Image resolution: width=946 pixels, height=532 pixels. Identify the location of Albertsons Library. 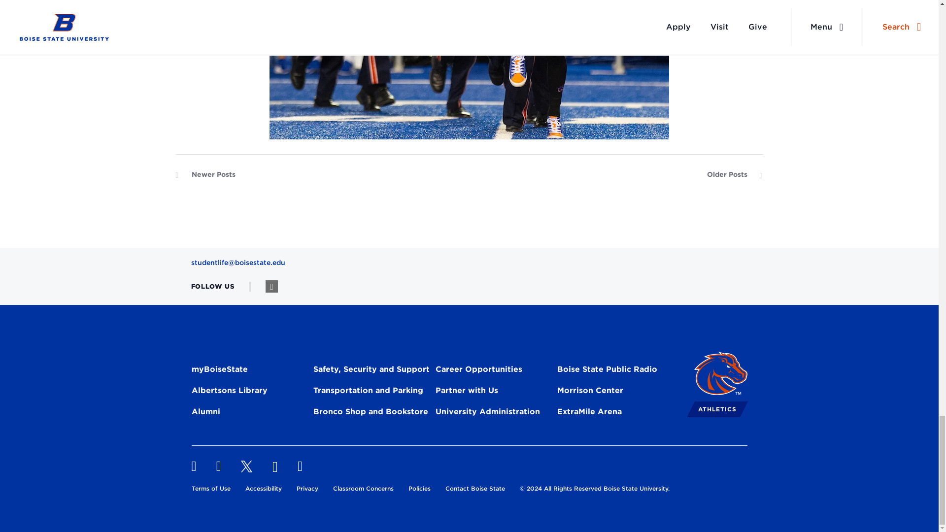
(229, 392).